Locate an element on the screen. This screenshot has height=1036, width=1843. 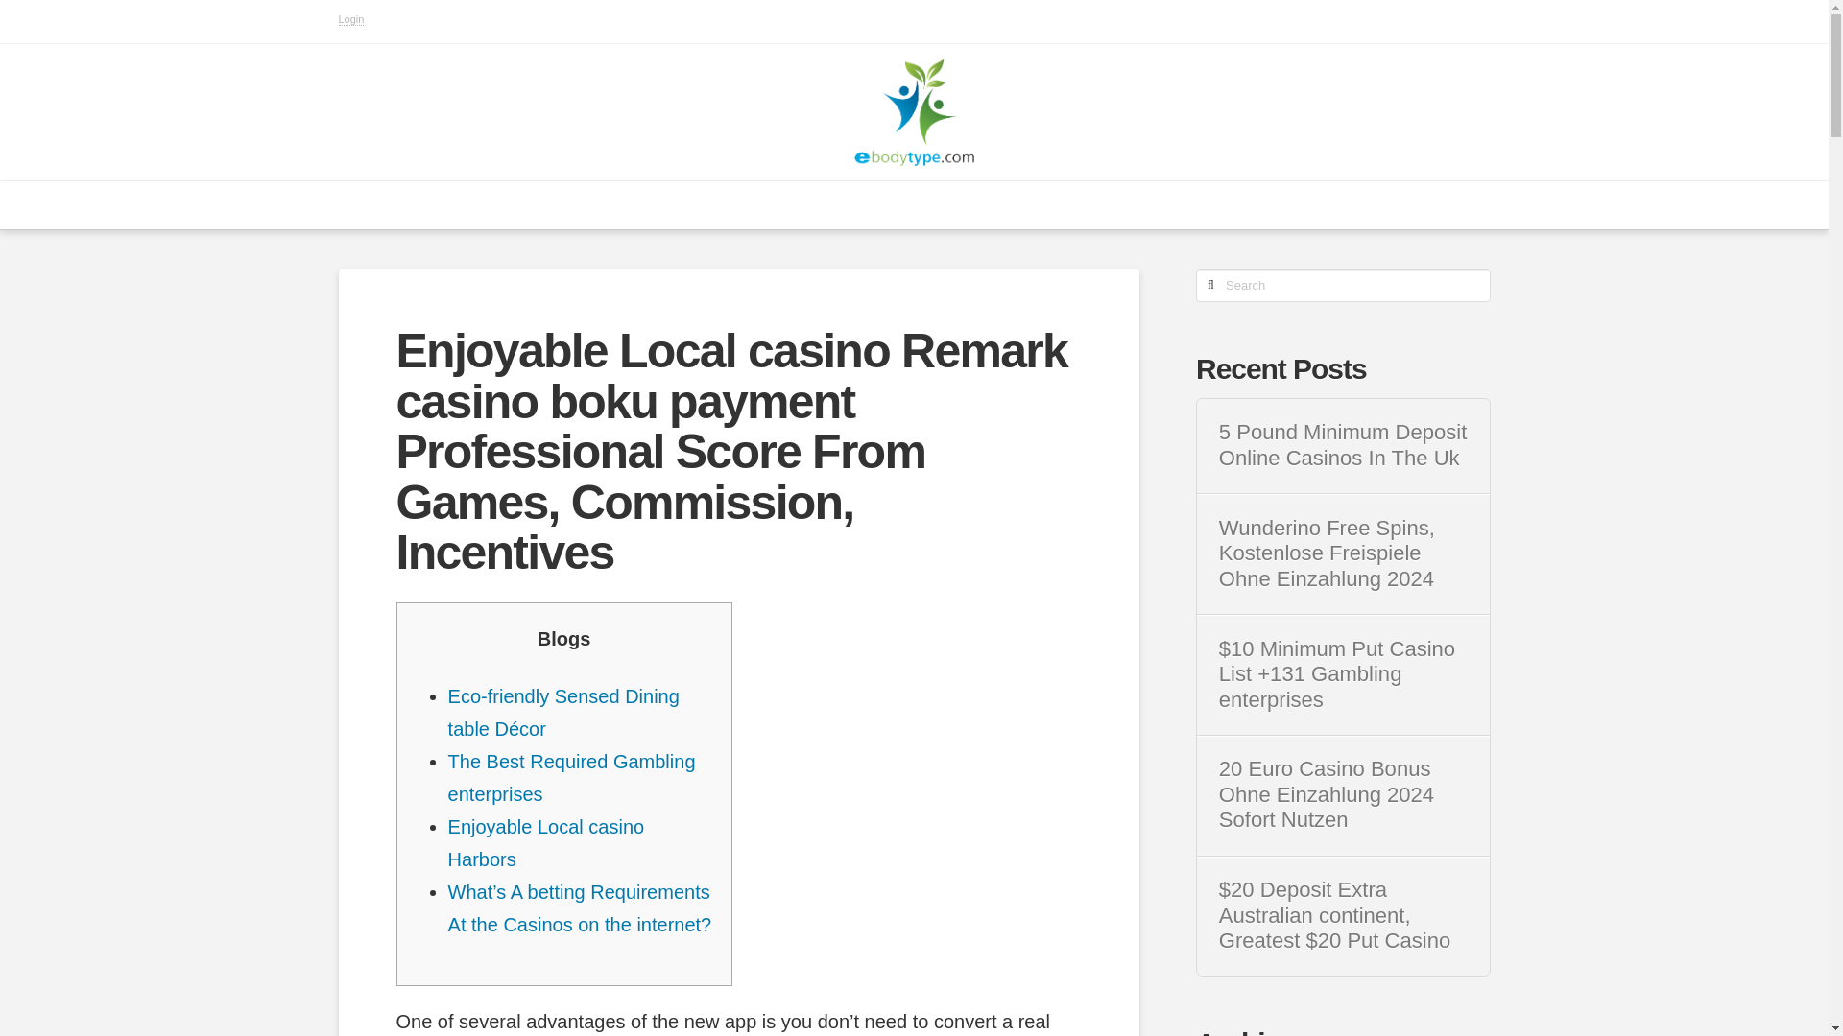
ALL ACCESS PRICING is located at coordinates (966, 205).